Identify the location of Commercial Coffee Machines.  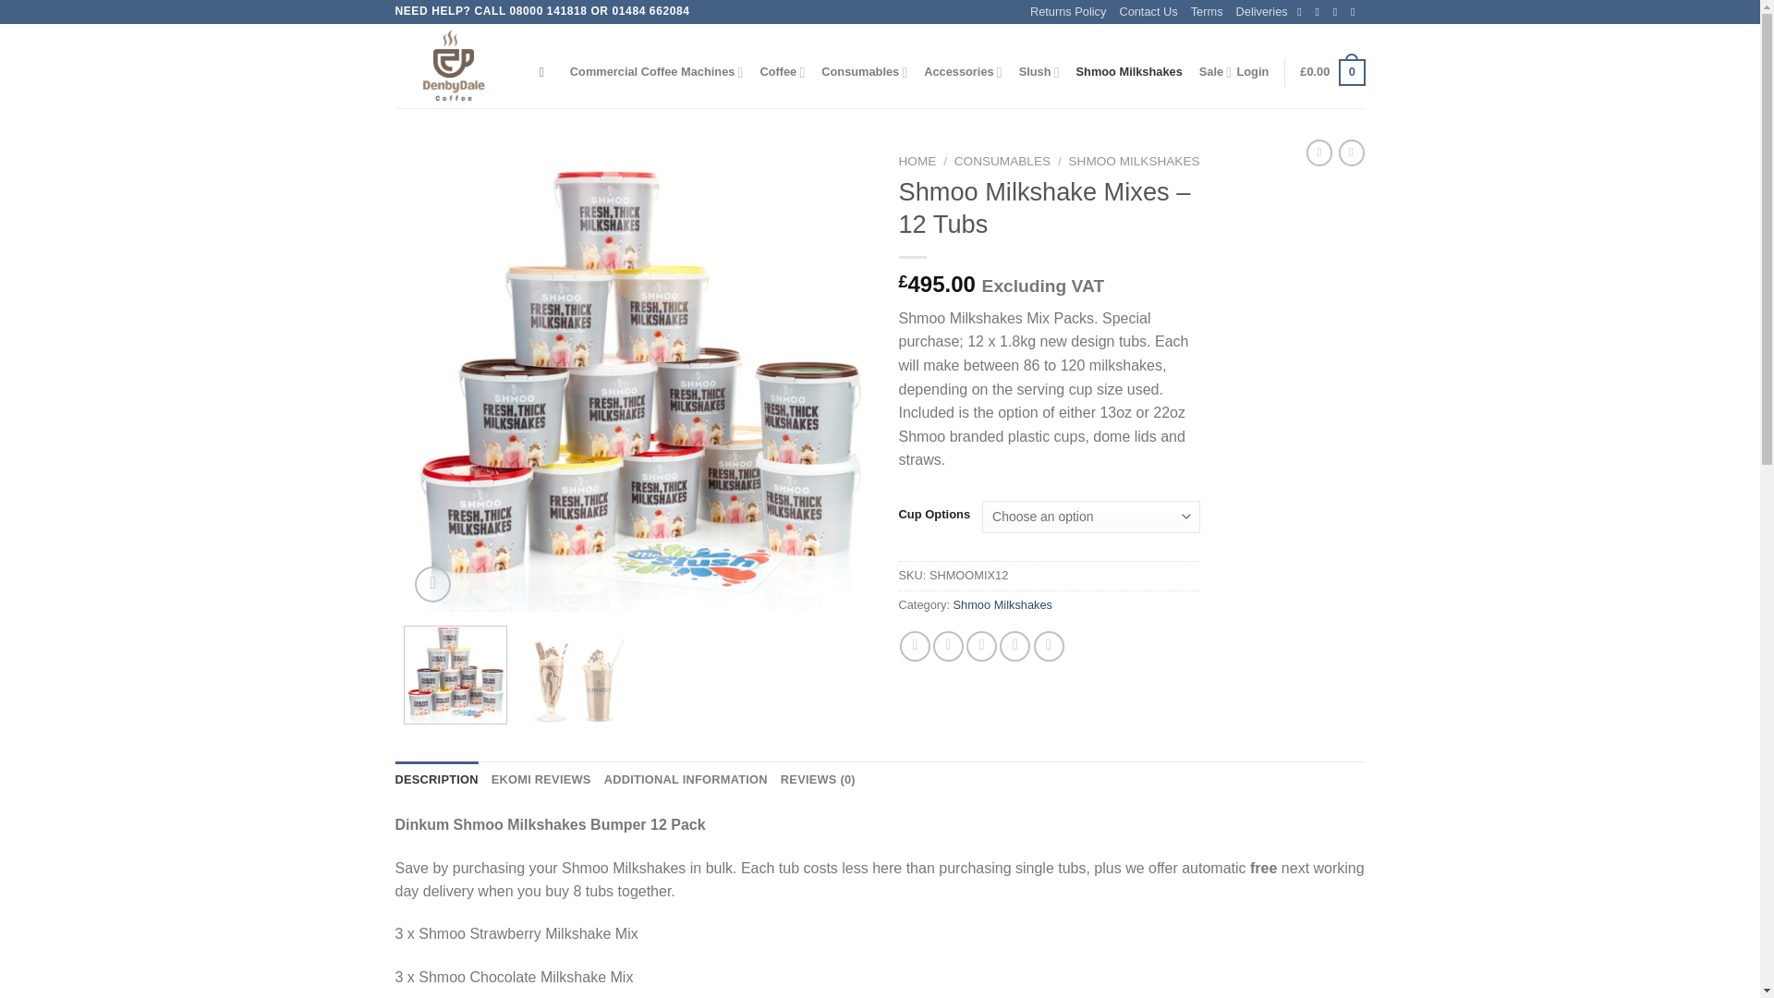
(656, 72).